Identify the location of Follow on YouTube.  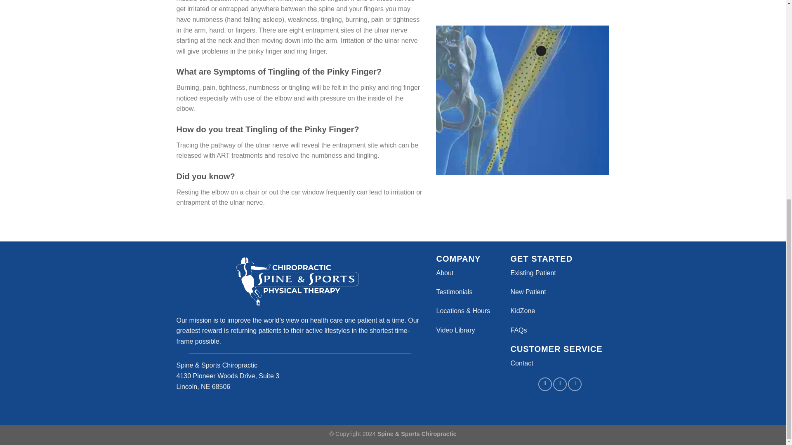
(574, 384).